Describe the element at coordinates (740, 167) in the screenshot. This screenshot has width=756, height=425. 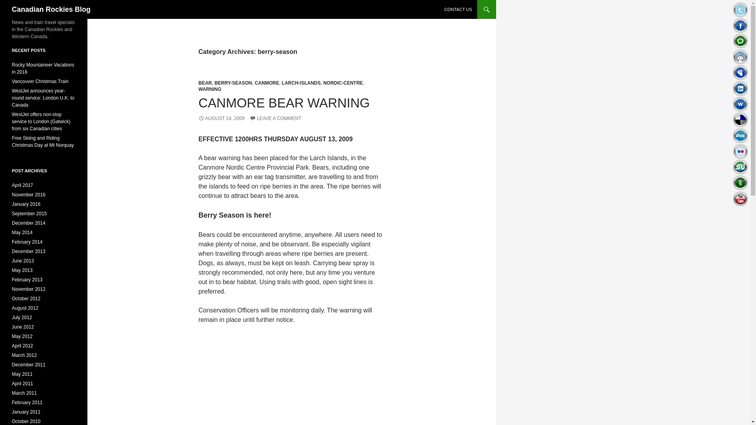
I see `Stumbleupon` at that location.